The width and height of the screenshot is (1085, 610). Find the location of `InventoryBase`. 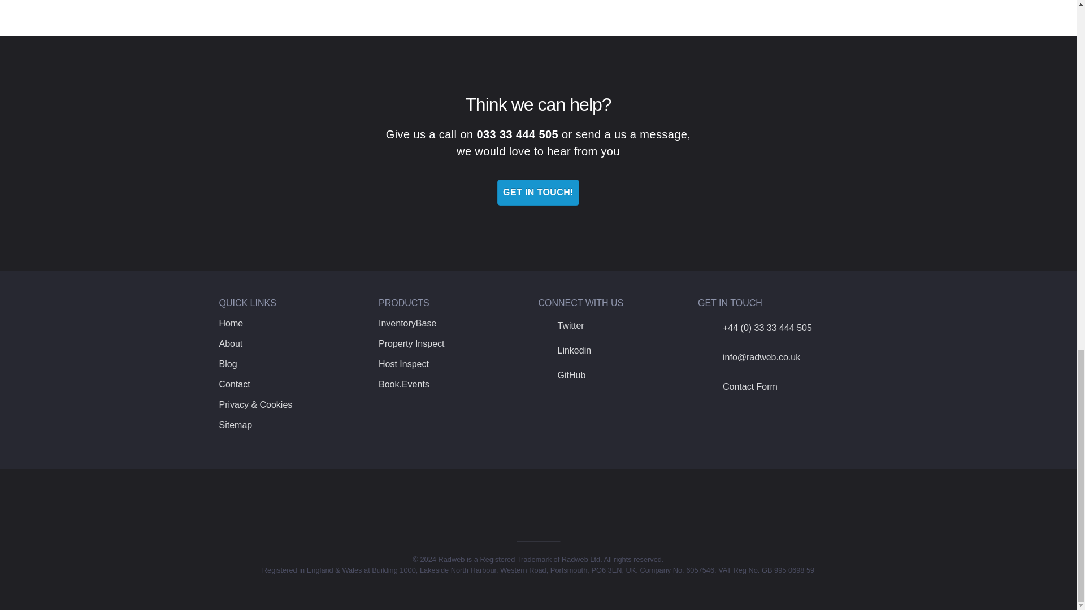

InventoryBase is located at coordinates (407, 323).